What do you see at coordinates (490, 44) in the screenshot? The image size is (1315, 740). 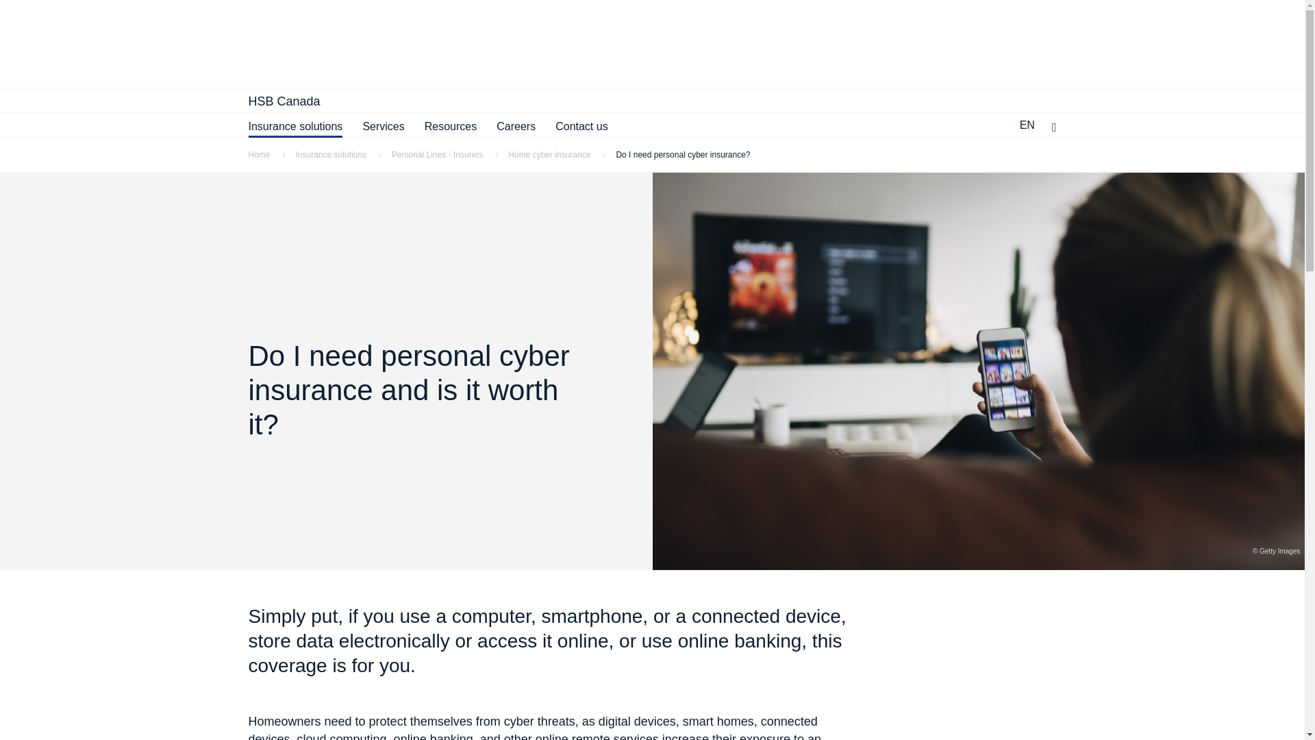 I see `Hartford Steam Boiler` at bounding box center [490, 44].